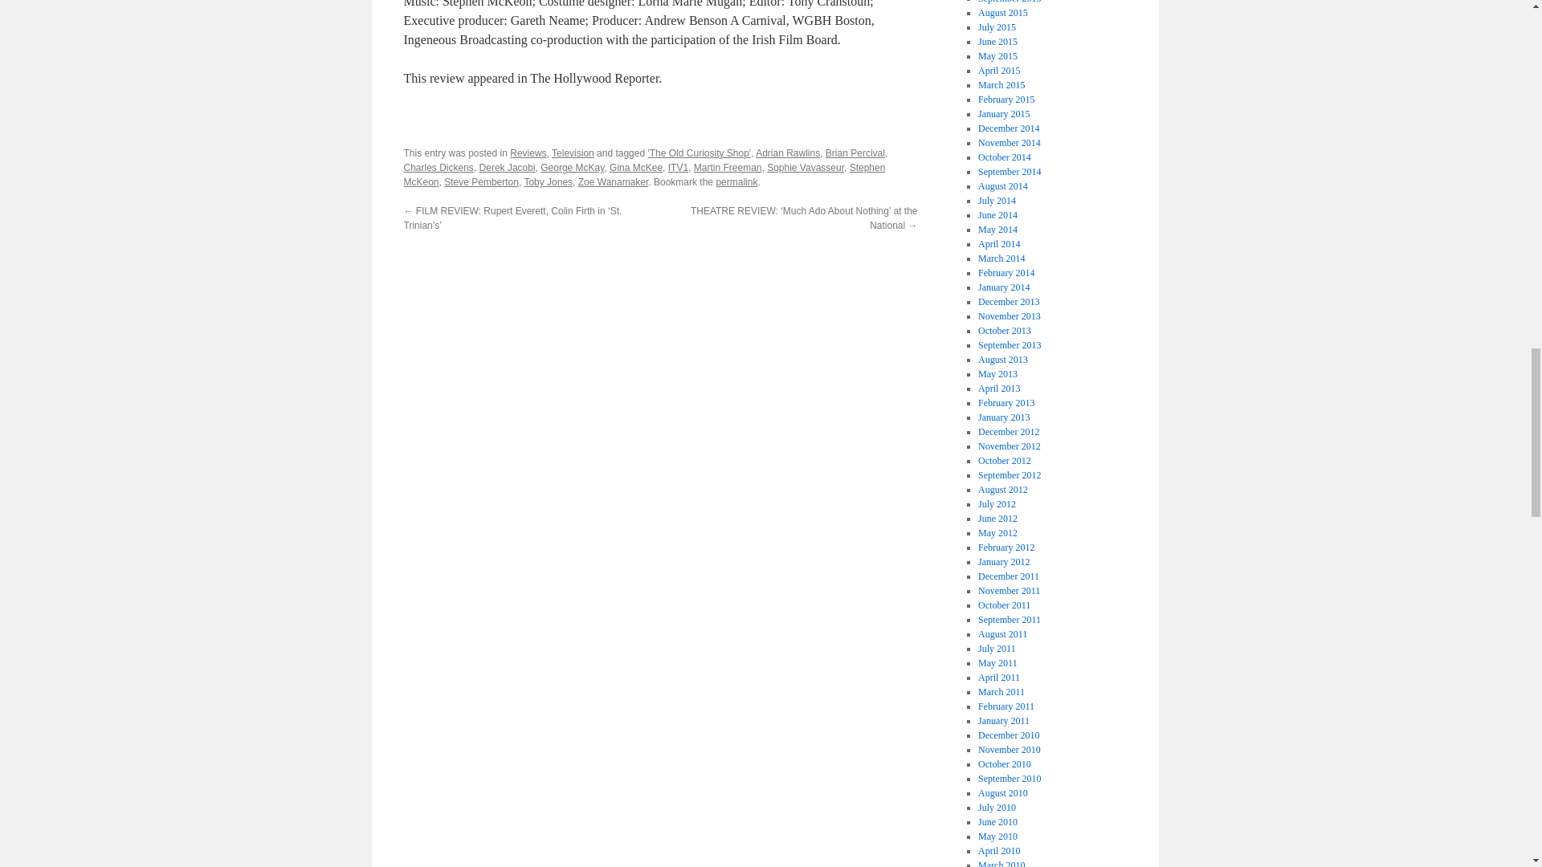 This screenshot has width=1542, height=867. Describe the element at coordinates (528, 153) in the screenshot. I see `Reviews` at that location.